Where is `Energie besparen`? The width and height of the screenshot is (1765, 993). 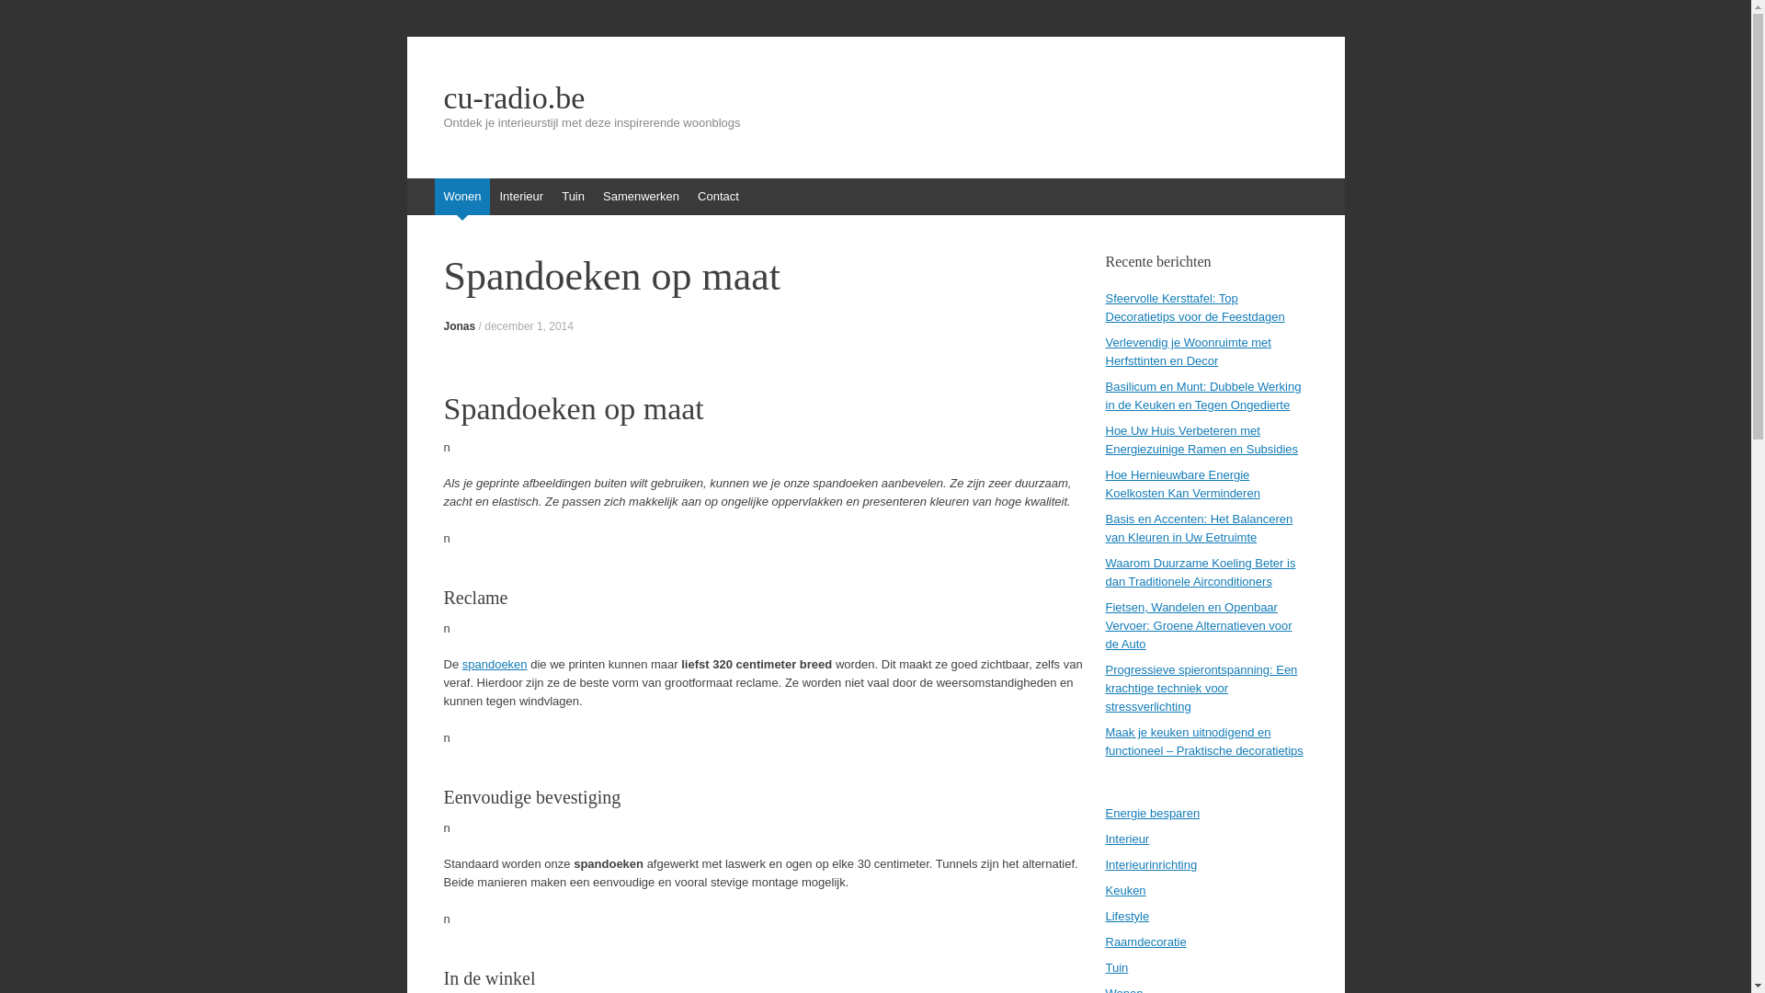 Energie besparen is located at coordinates (1153, 813).